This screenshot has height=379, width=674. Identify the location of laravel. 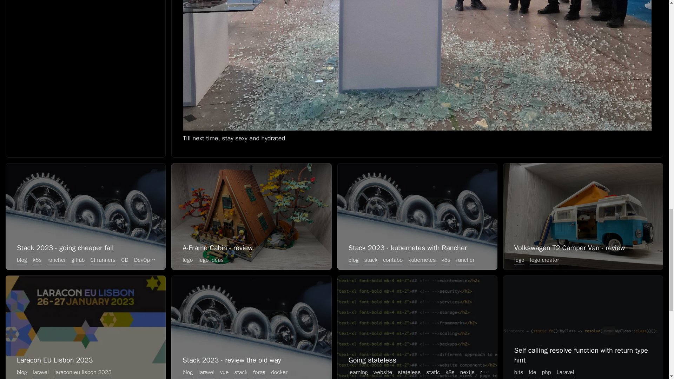
(41, 372).